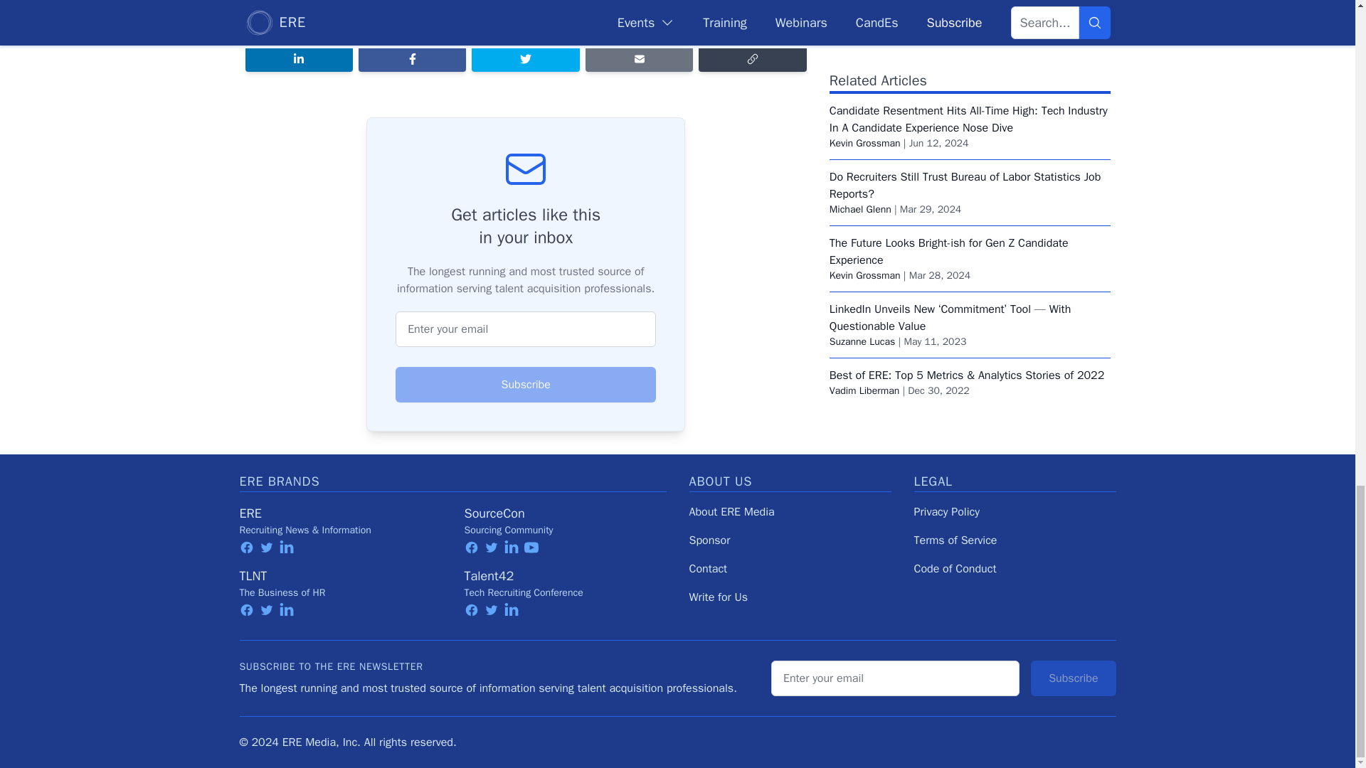 This screenshot has height=768, width=1366. Describe the element at coordinates (864, 327) in the screenshot. I see `Vadim Liberman` at that location.